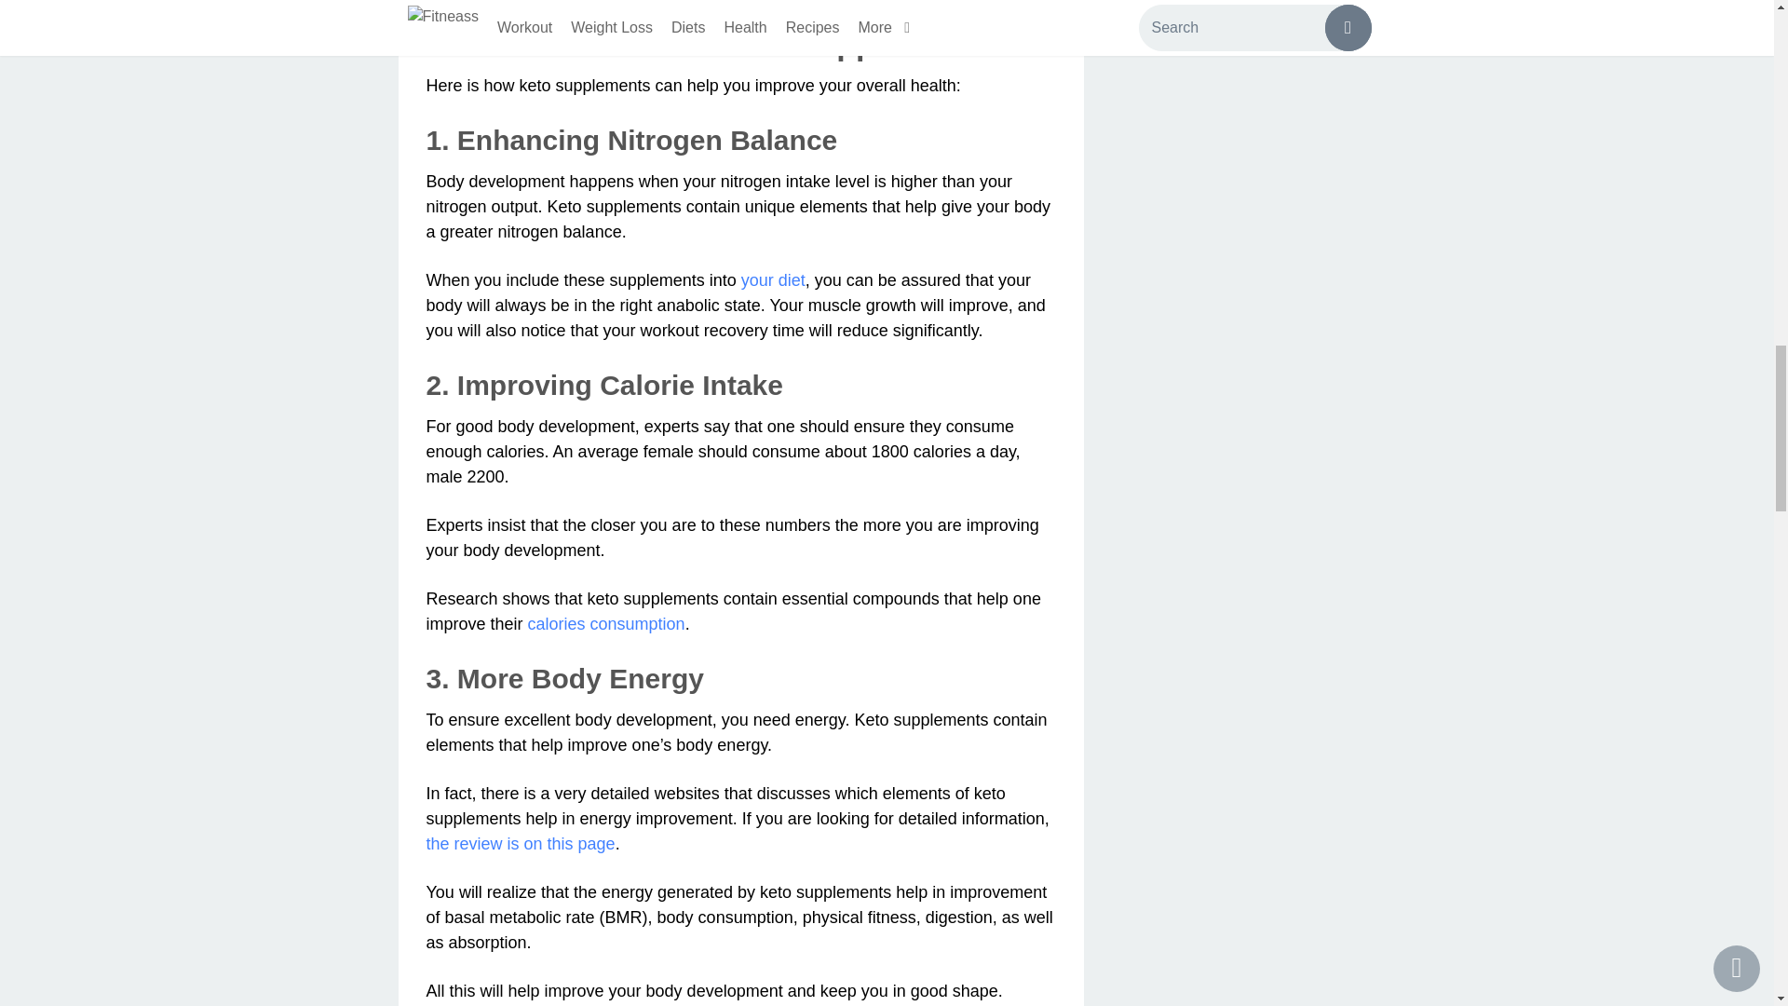 This screenshot has width=1788, height=1006. Describe the element at coordinates (605, 624) in the screenshot. I see `calories consumption` at that location.